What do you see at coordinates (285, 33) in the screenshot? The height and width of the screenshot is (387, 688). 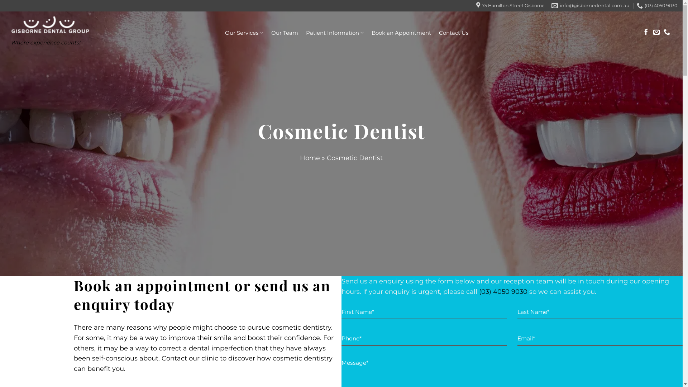 I see `Our Team` at bounding box center [285, 33].